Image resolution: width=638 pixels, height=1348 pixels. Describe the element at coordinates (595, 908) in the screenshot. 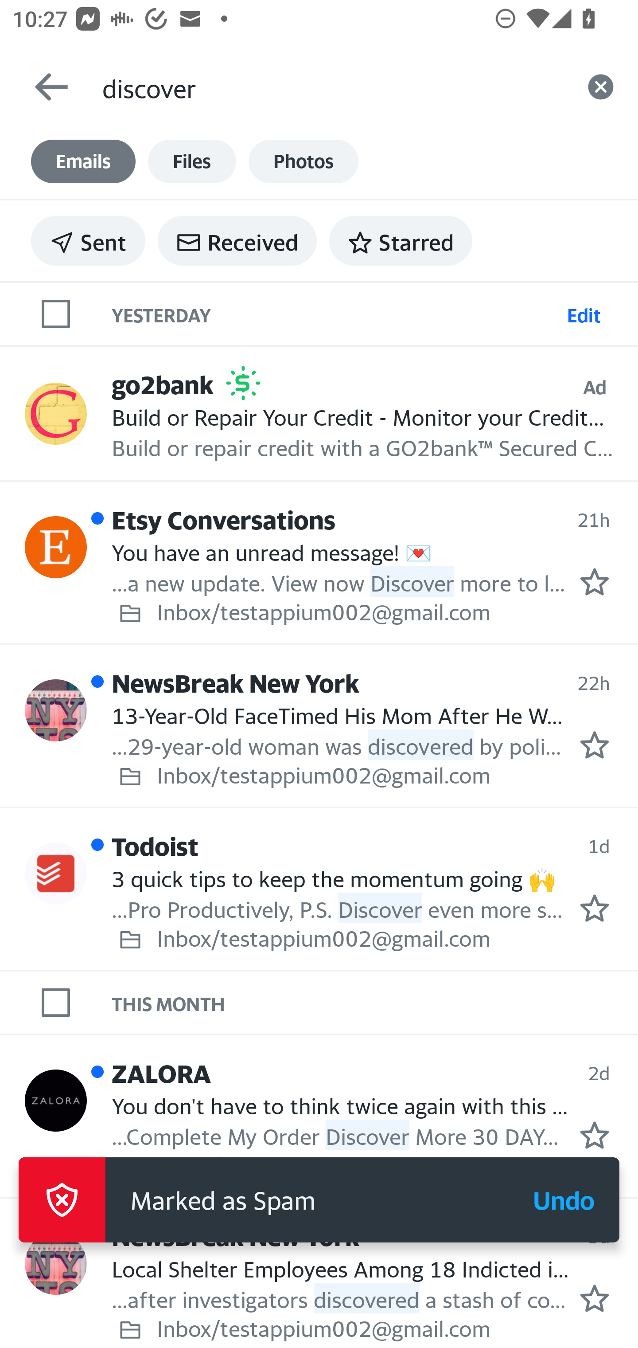

I see `Mark as starred.` at that location.